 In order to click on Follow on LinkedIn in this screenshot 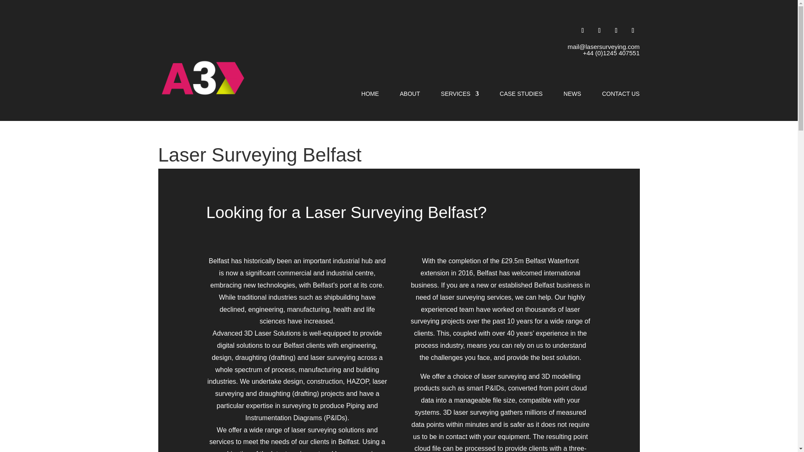, I will do `click(616, 30)`.